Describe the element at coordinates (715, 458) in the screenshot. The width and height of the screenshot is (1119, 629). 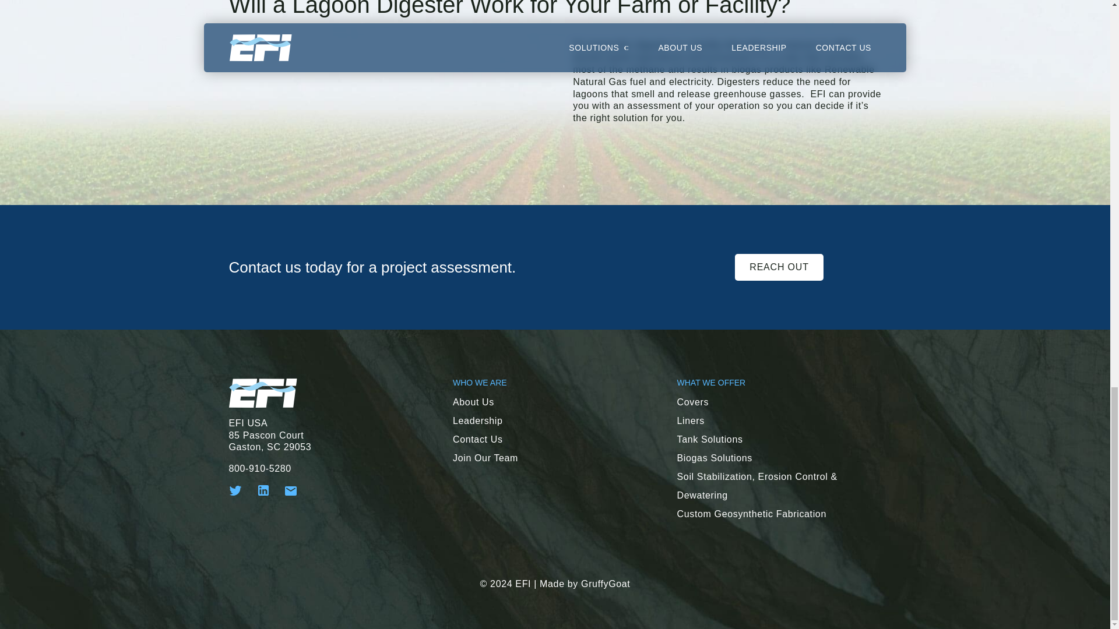
I see `Biogas Solutions` at that location.